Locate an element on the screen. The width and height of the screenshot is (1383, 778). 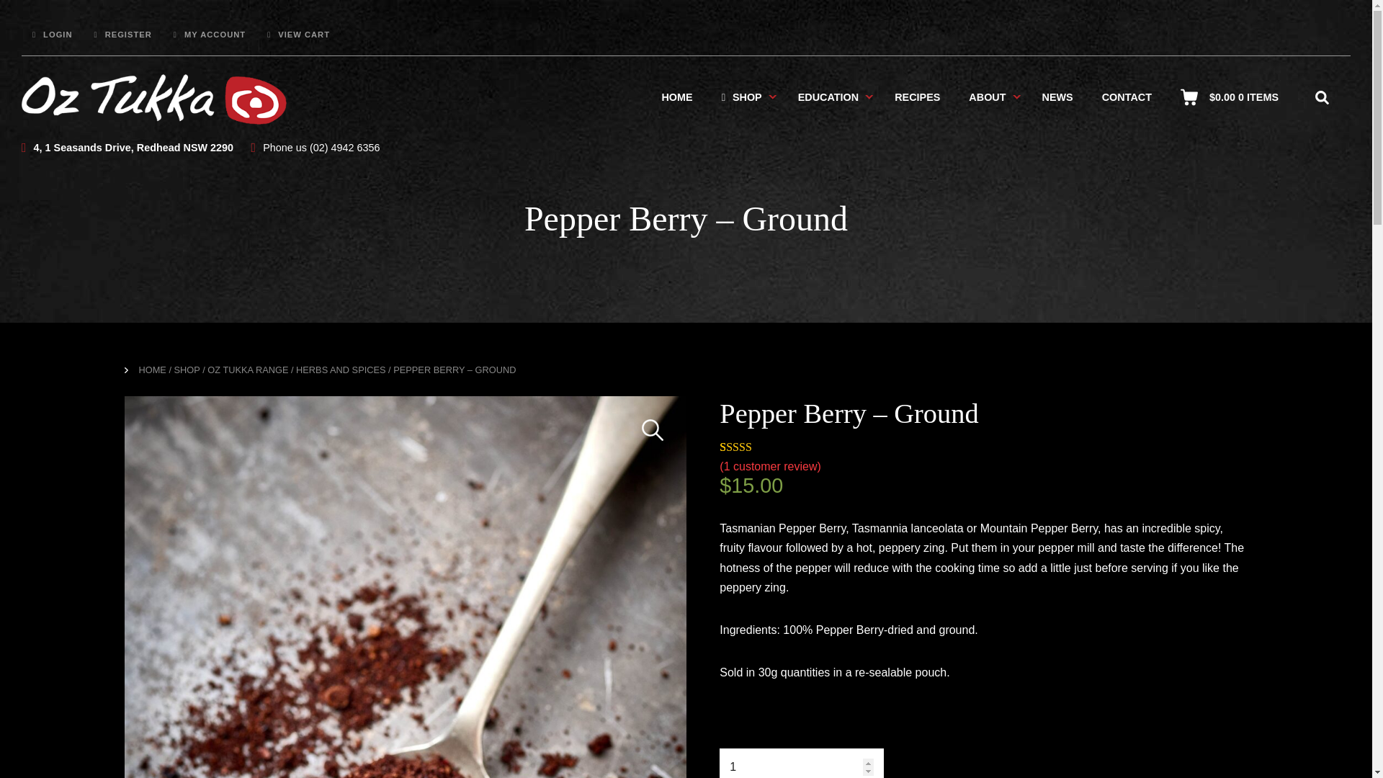
1 is located at coordinates (801, 763).